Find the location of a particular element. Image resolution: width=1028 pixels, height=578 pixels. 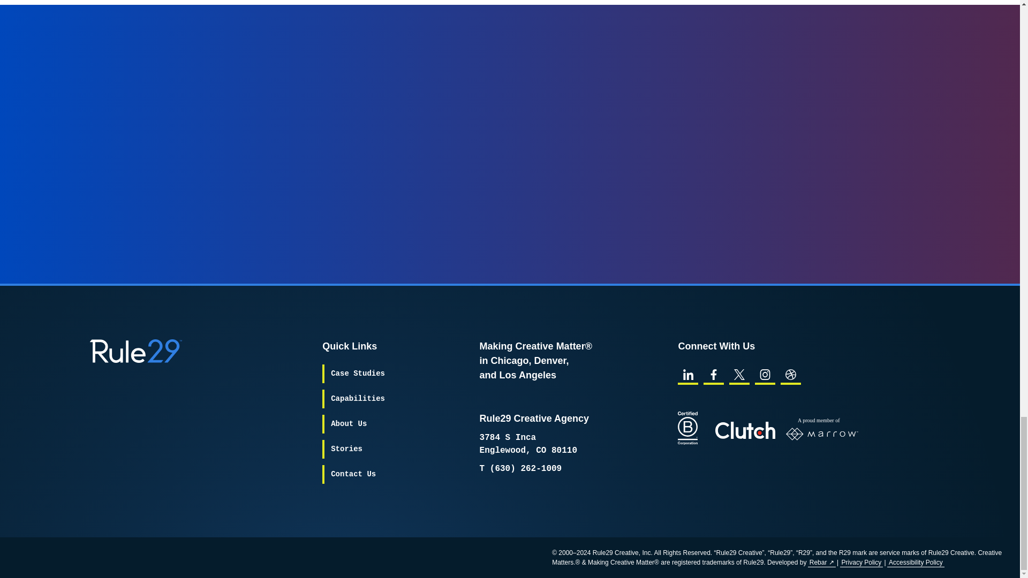

A proud member of is located at coordinates (822, 428).